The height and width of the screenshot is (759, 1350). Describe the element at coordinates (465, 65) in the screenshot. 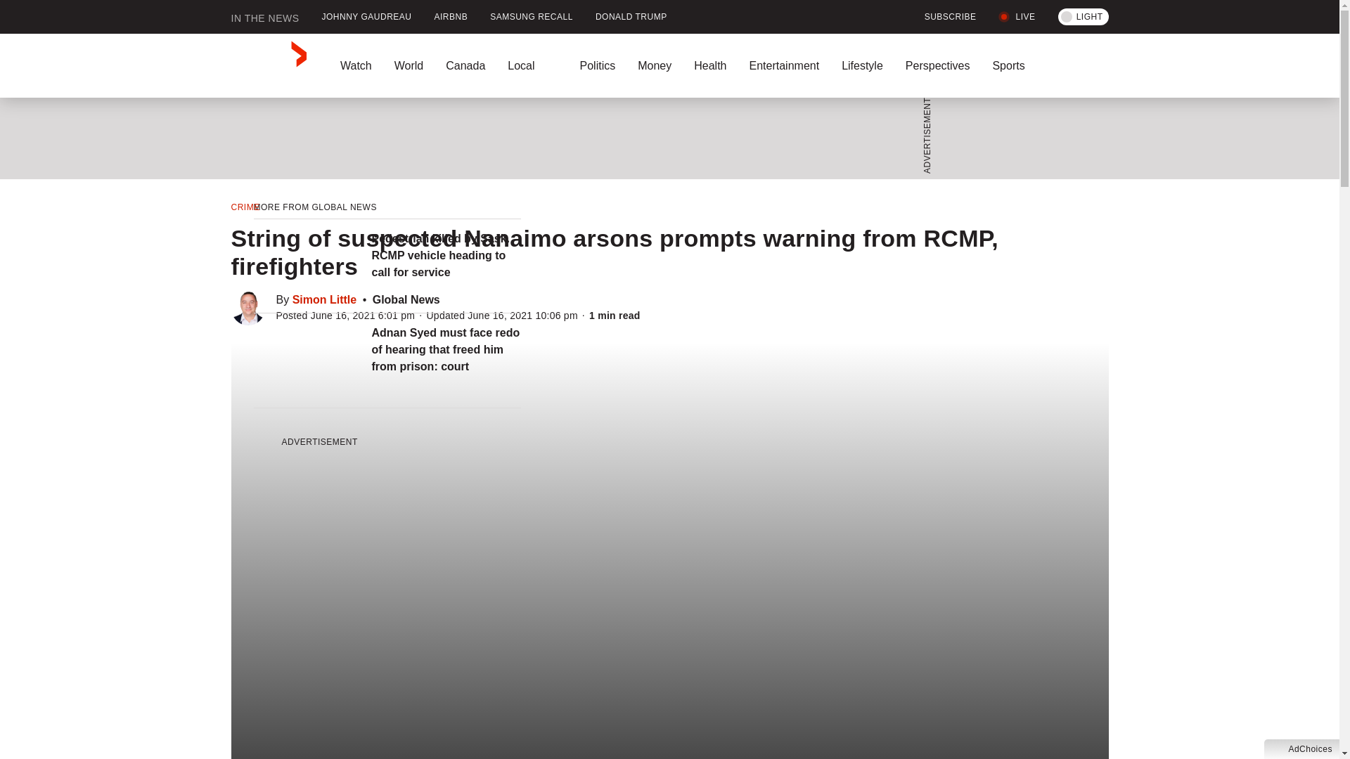

I see `Canada` at that location.